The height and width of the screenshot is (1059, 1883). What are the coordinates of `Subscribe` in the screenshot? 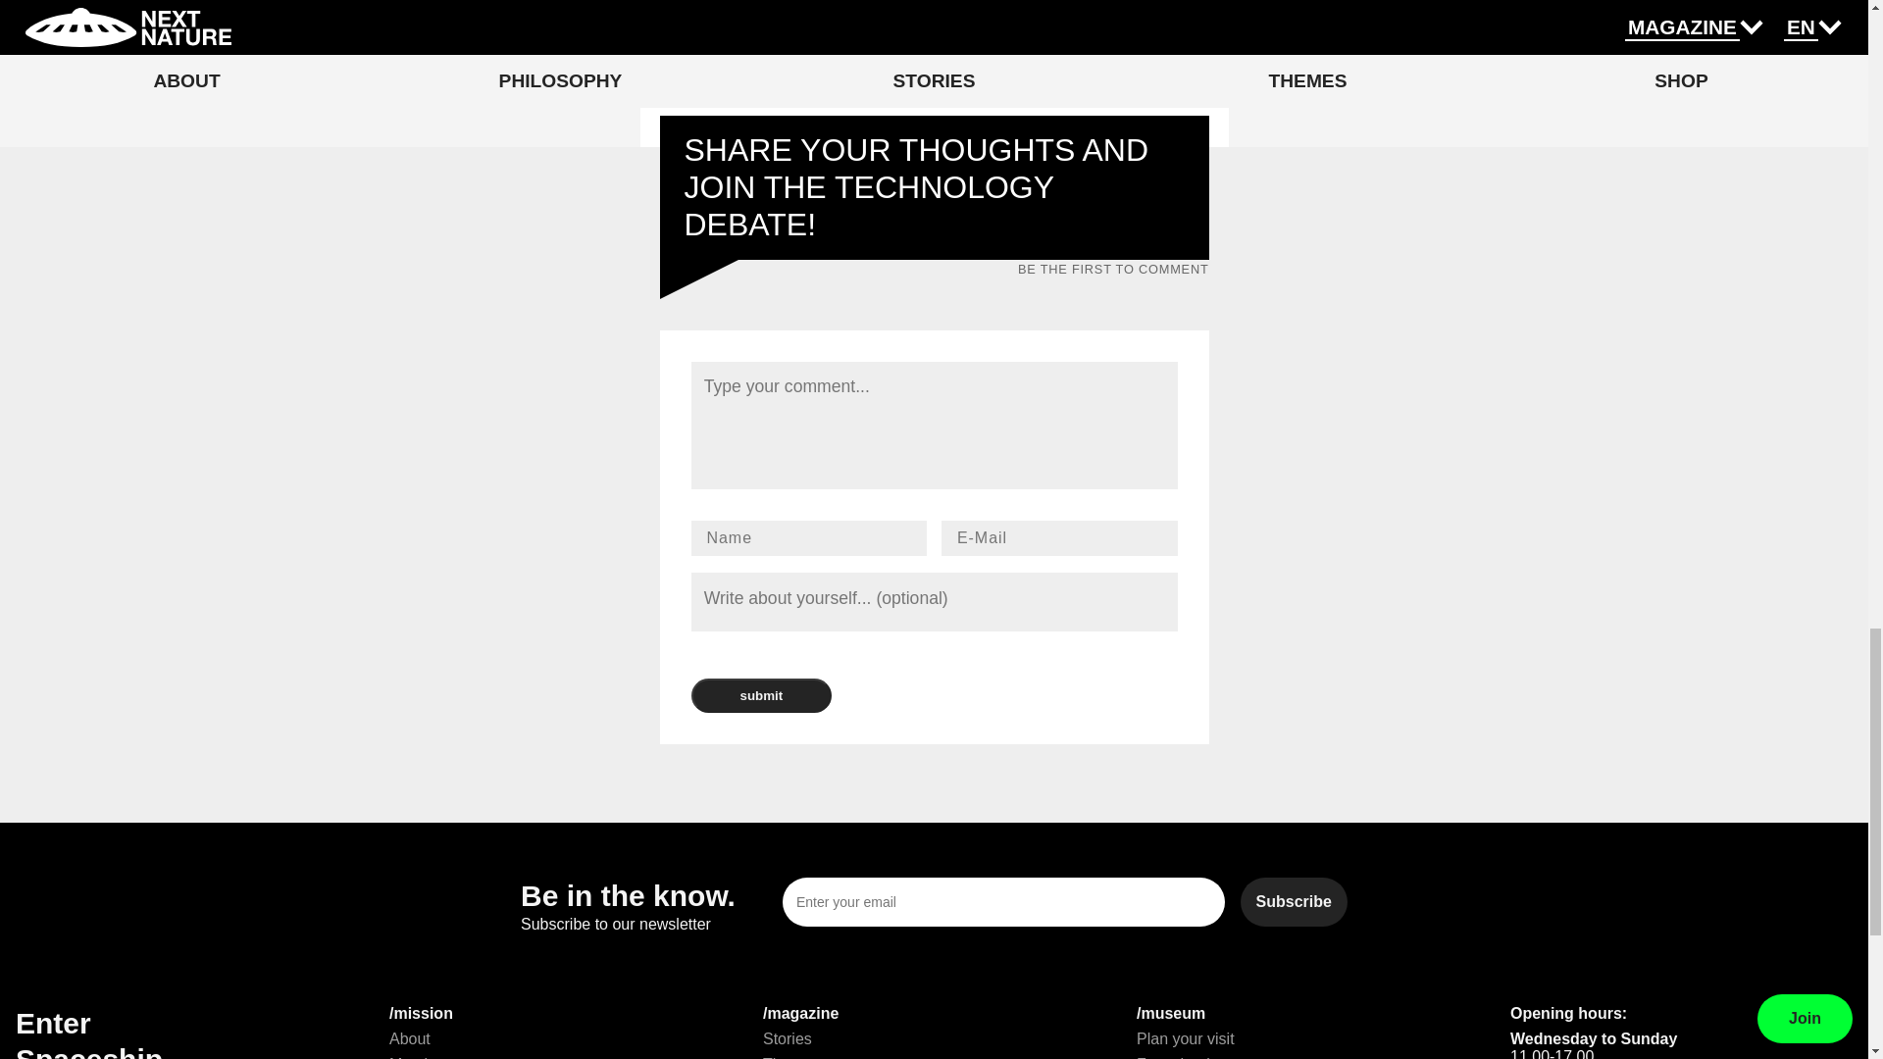 It's located at (1295, 902).